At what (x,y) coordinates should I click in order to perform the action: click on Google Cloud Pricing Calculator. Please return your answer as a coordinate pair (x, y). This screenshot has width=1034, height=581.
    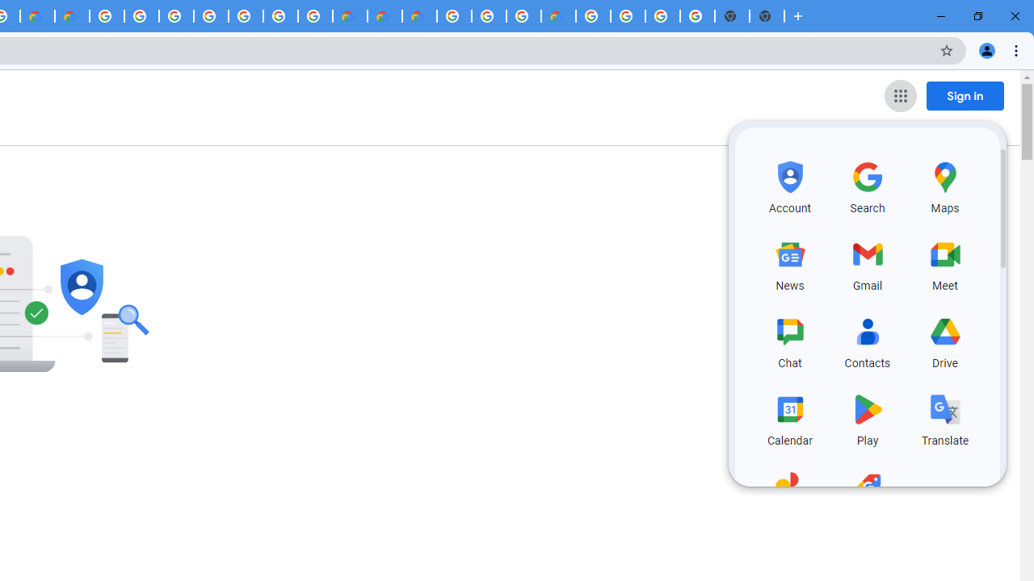
    Looking at the image, I should click on (385, 16).